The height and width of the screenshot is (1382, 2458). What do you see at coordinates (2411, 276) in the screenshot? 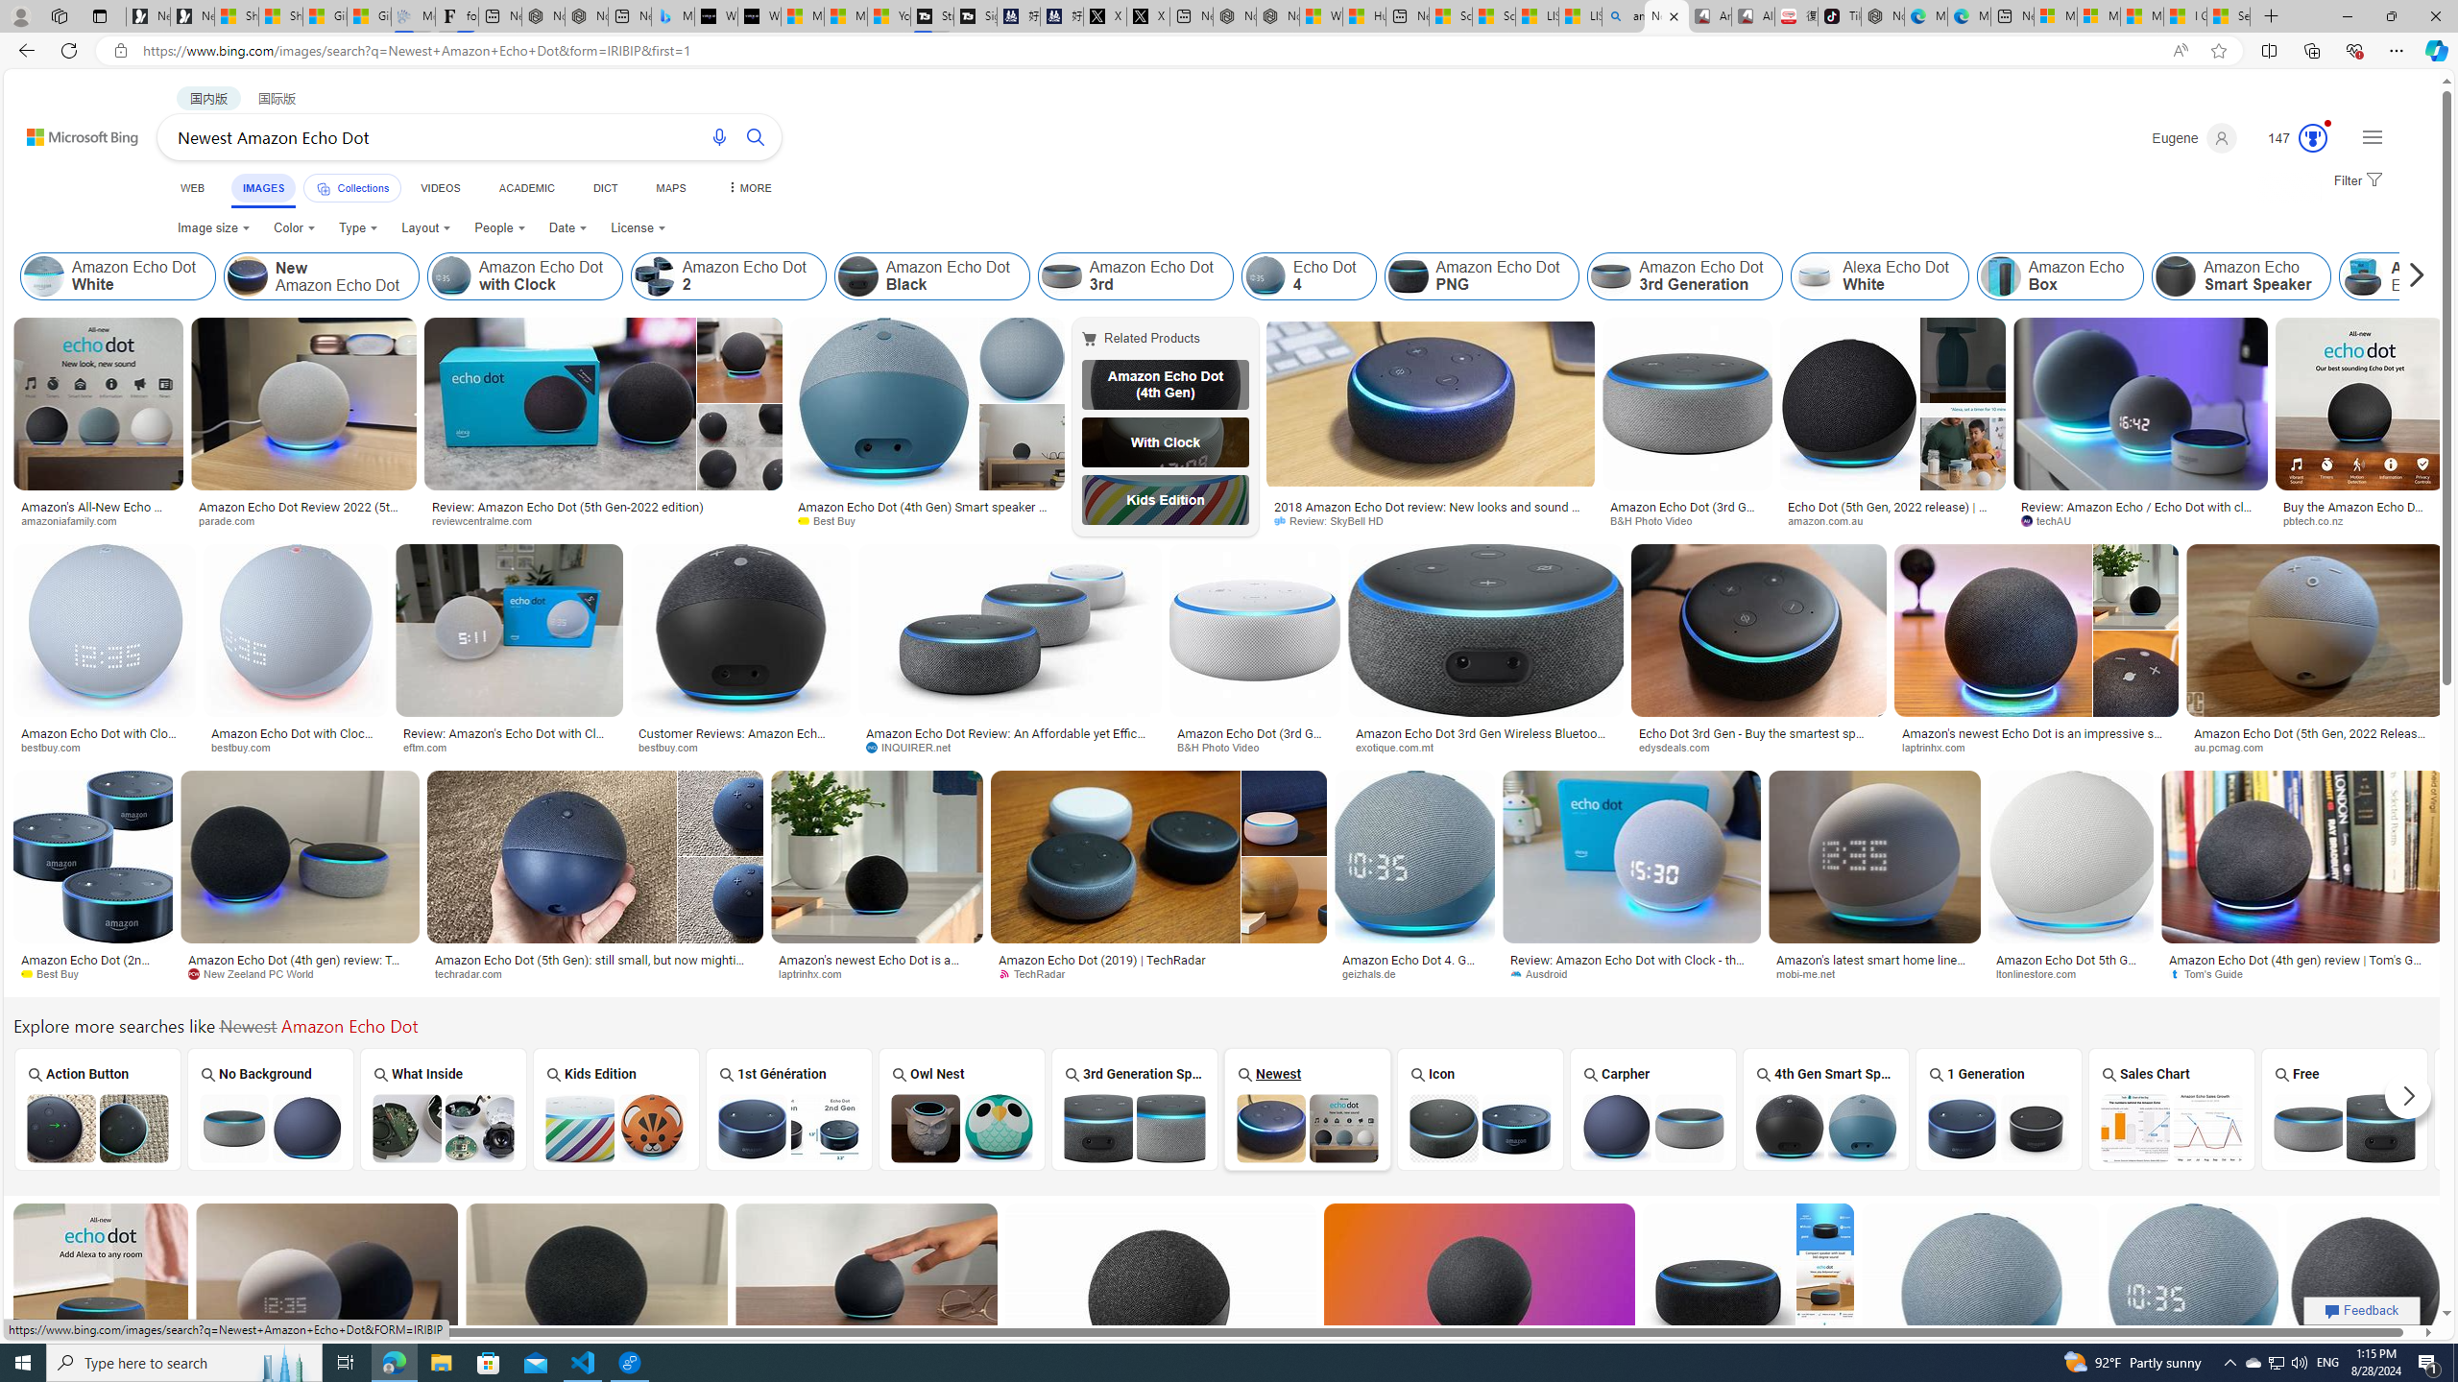
I see `Scroll right` at bounding box center [2411, 276].